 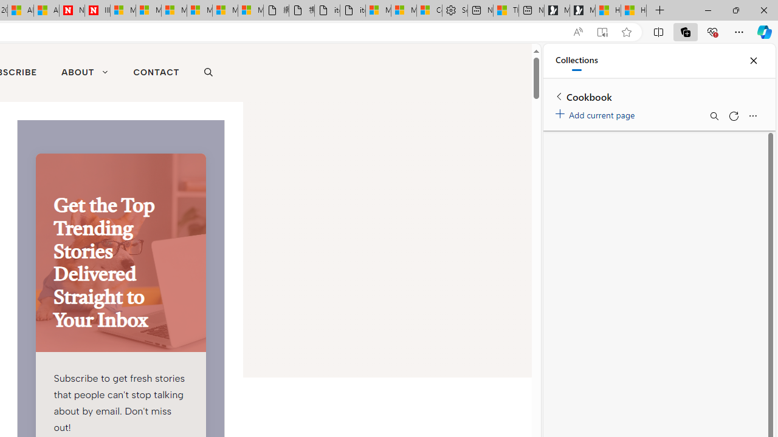 What do you see at coordinates (429, 11) in the screenshot?
I see `Consumer Health Data Privacy Policy` at bounding box center [429, 11].